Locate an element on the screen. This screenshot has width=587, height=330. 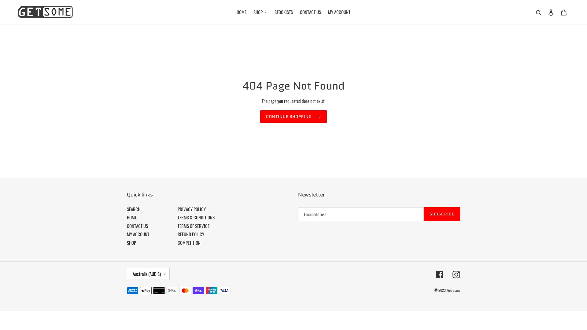
PRIVACY POLICY is located at coordinates (192, 209).